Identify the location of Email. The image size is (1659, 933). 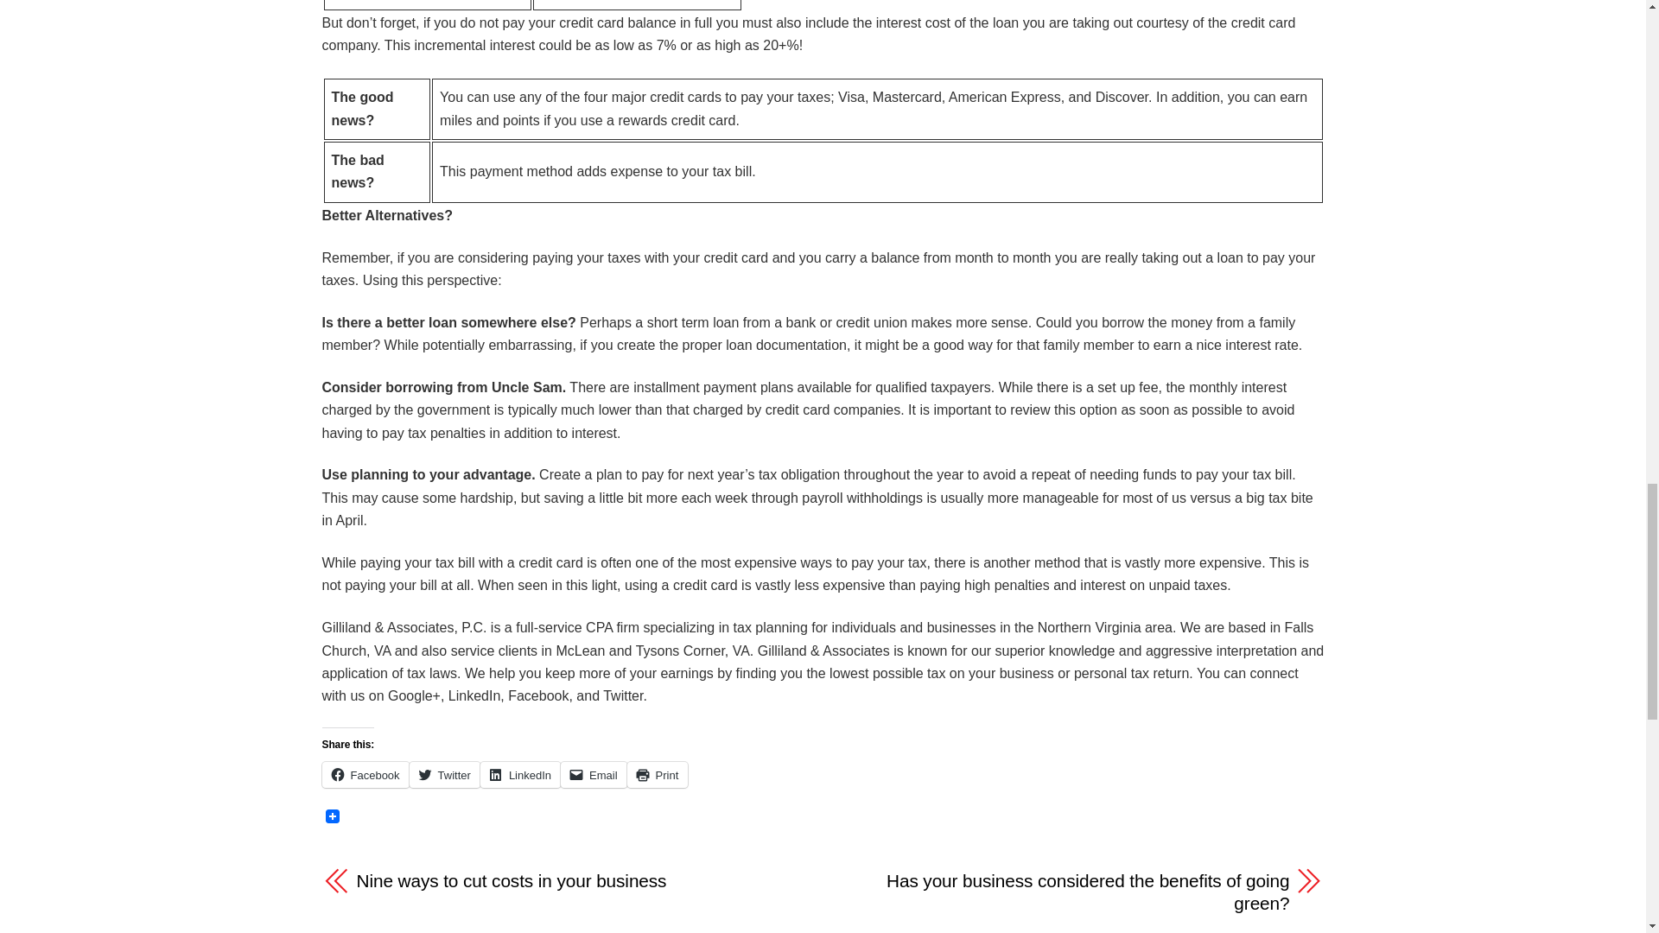
(593, 774).